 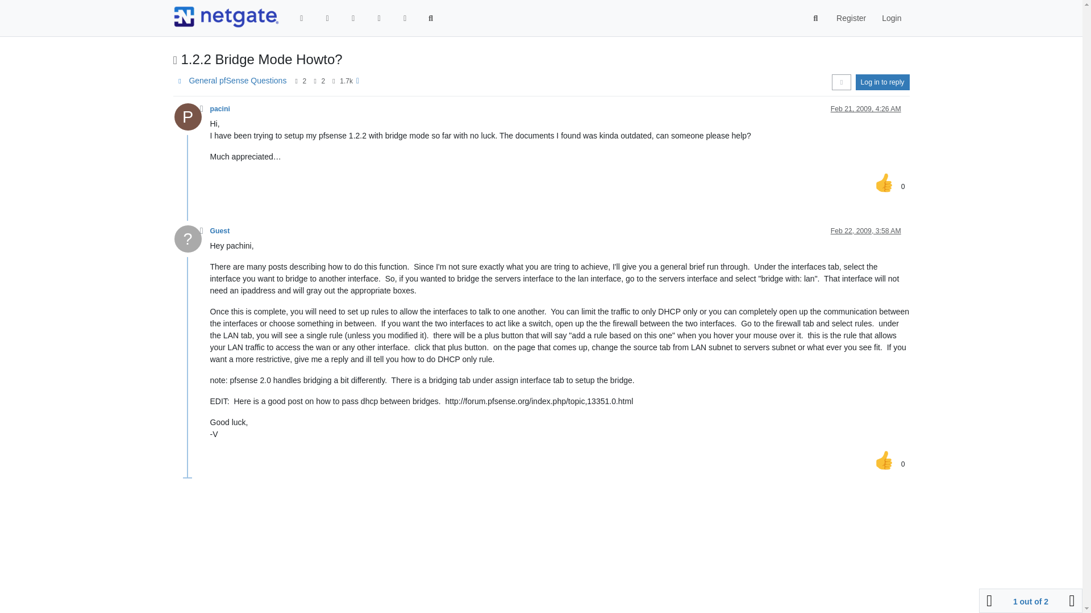 I want to click on Recent, so click(x=327, y=18).